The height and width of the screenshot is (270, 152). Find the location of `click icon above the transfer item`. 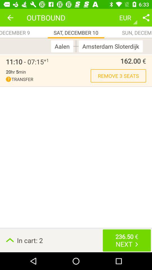

click icon above the transfer item is located at coordinates (16, 72).